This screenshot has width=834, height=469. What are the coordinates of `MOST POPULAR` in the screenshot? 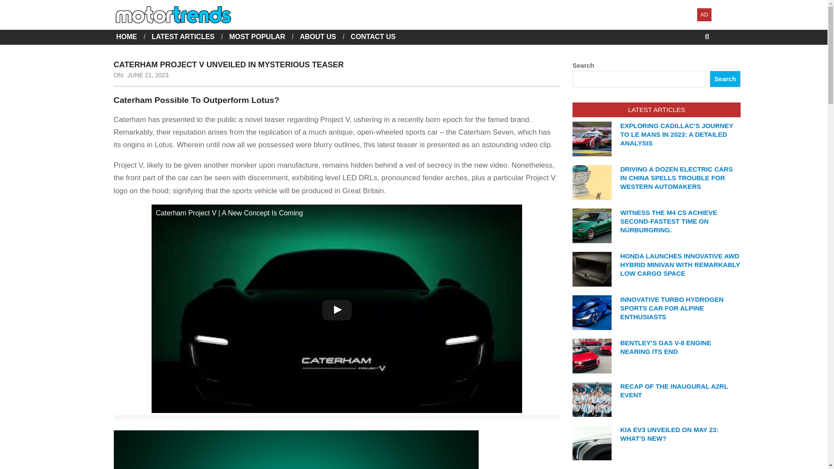 It's located at (257, 36).